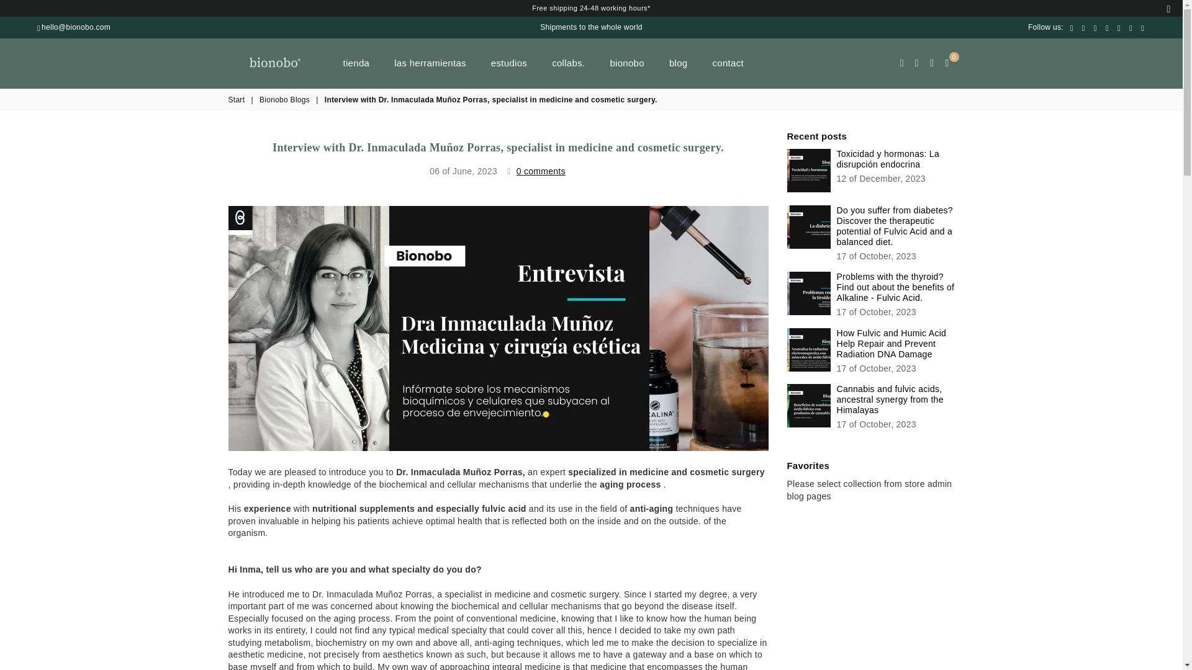 This screenshot has width=1192, height=670. What do you see at coordinates (430, 63) in the screenshot?
I see `las herramientas` at bounding box center [430, 63].